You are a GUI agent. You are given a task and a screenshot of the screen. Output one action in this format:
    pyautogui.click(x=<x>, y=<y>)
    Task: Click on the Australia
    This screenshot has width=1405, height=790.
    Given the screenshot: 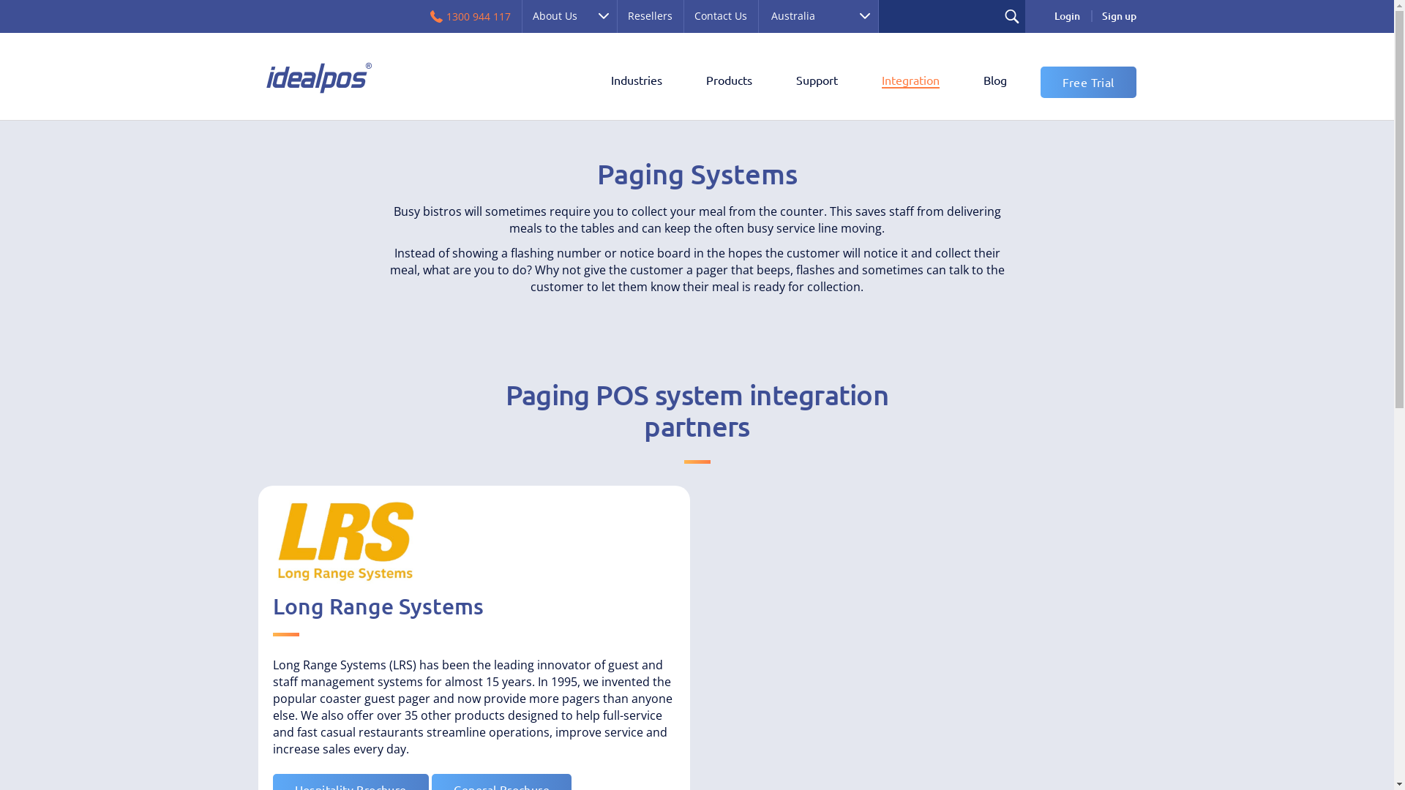 What is the action you would take?
    pyautogui.click(x=818, y=16)
    